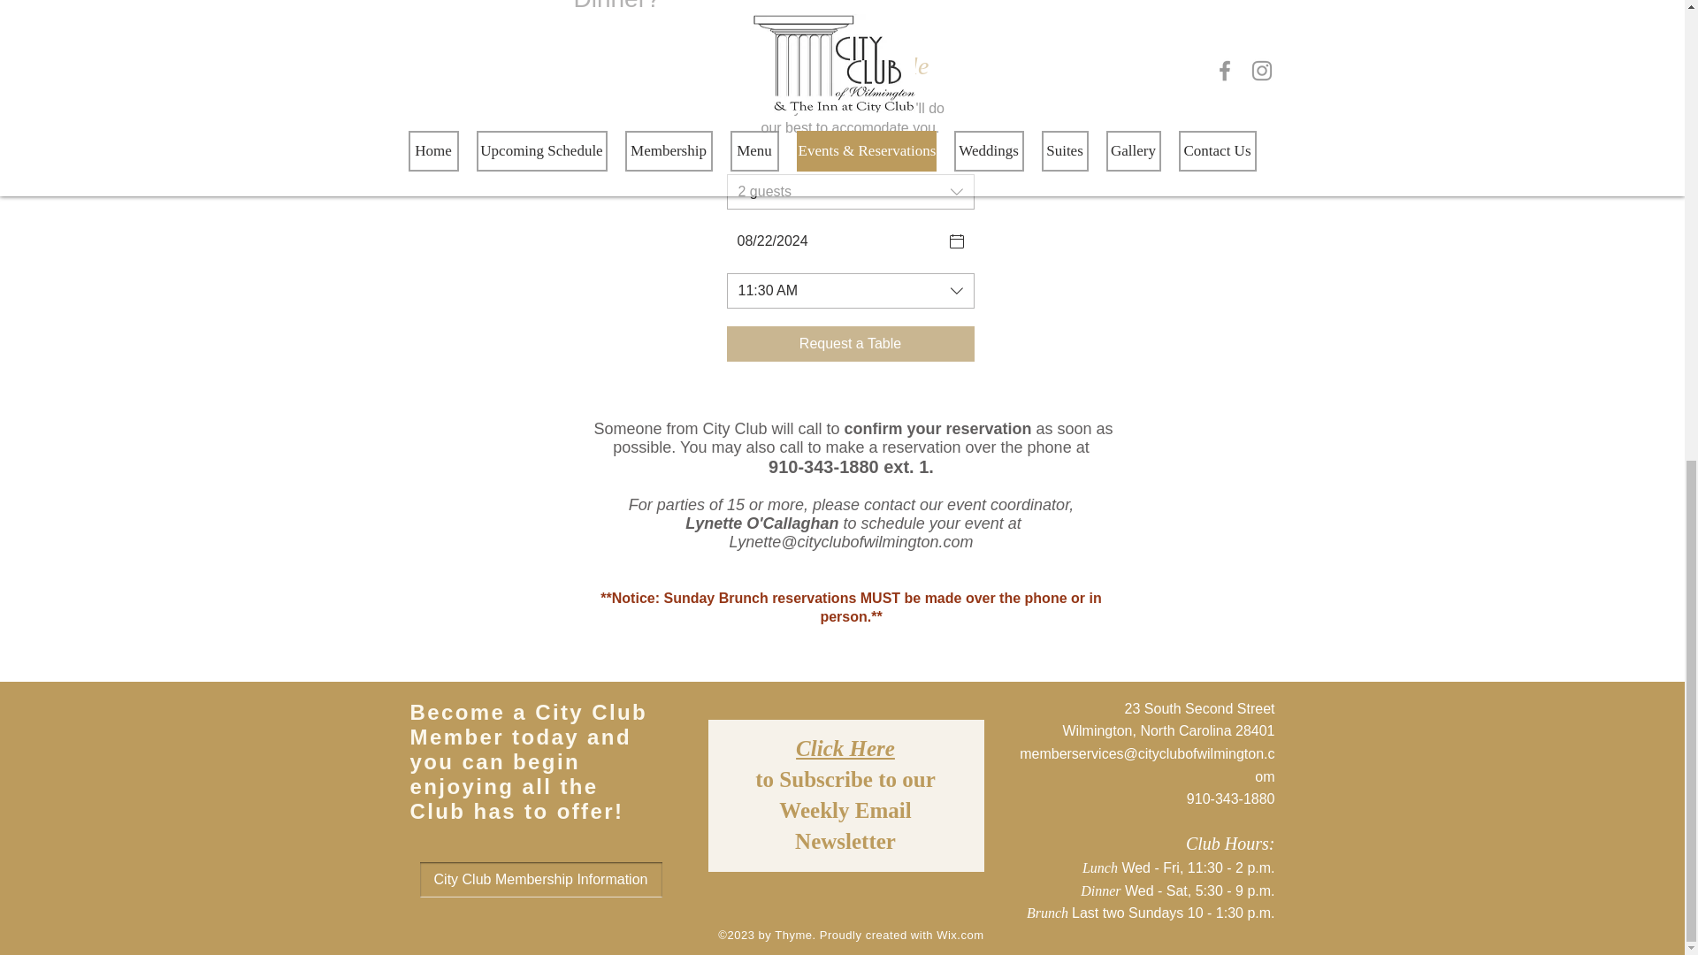  I want to click on 11:30 AM, so click(851, 290).